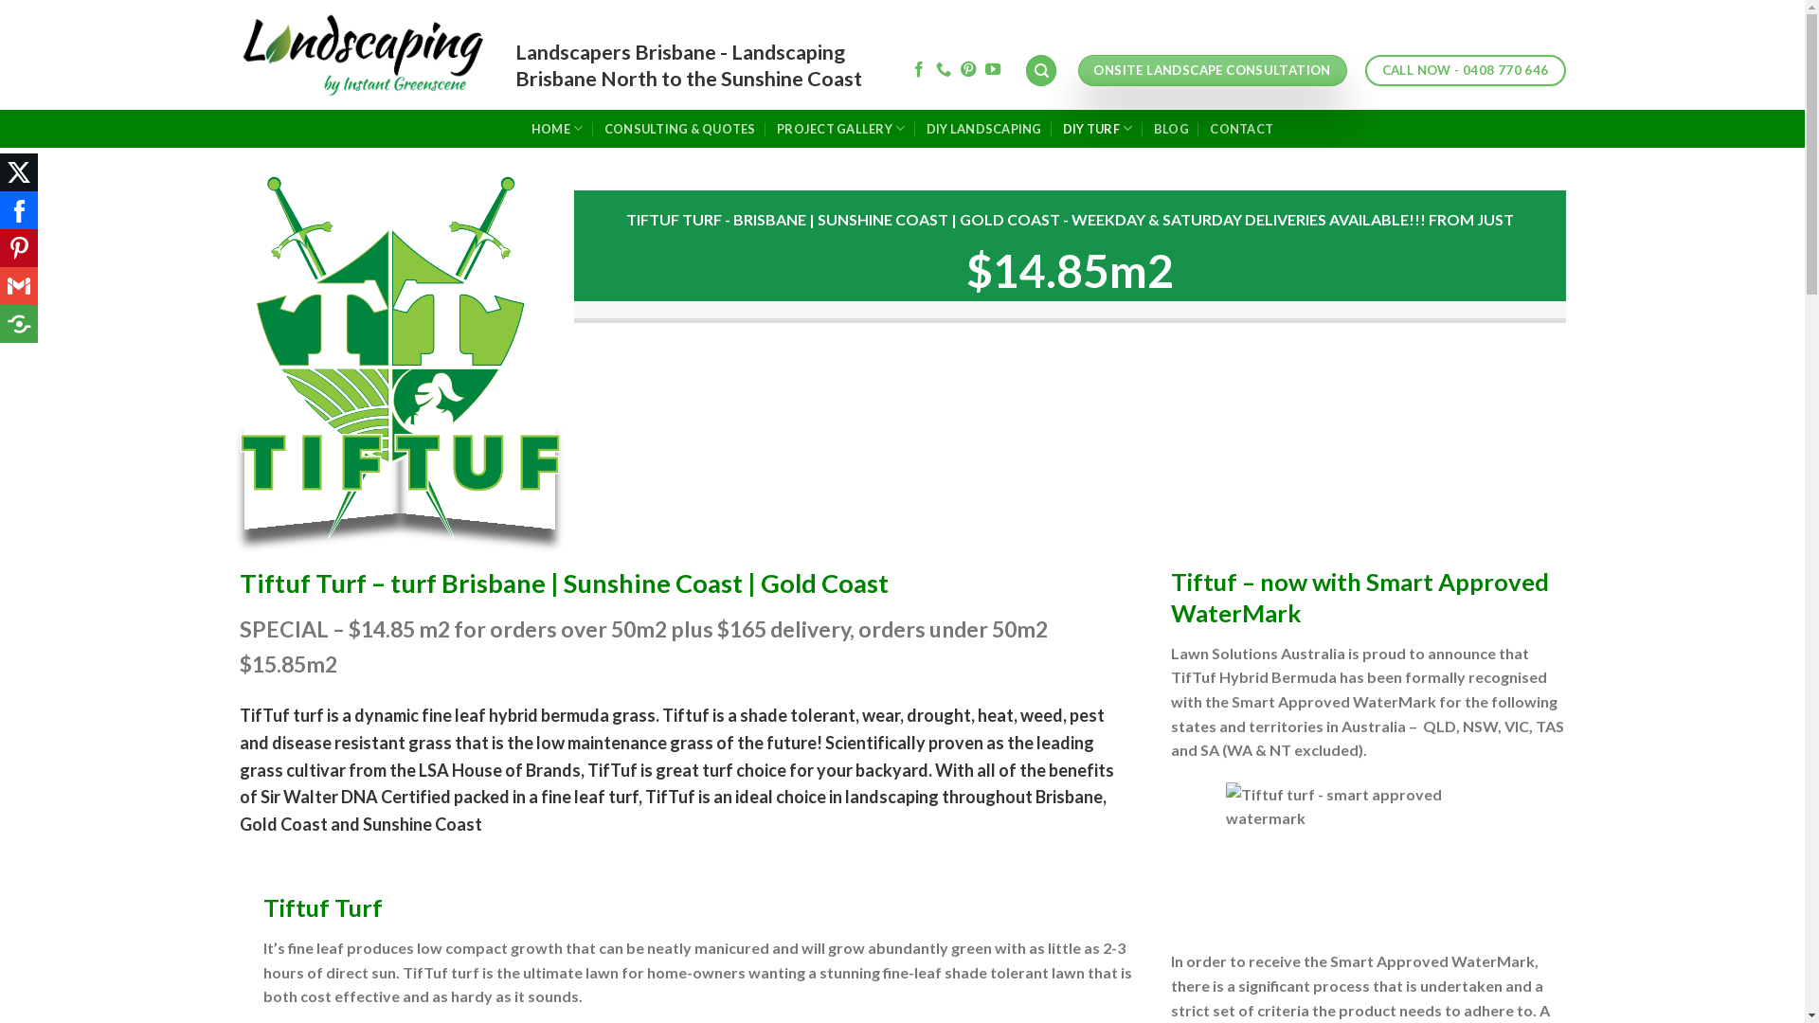  I want to click on HOME, so click(557, 129).